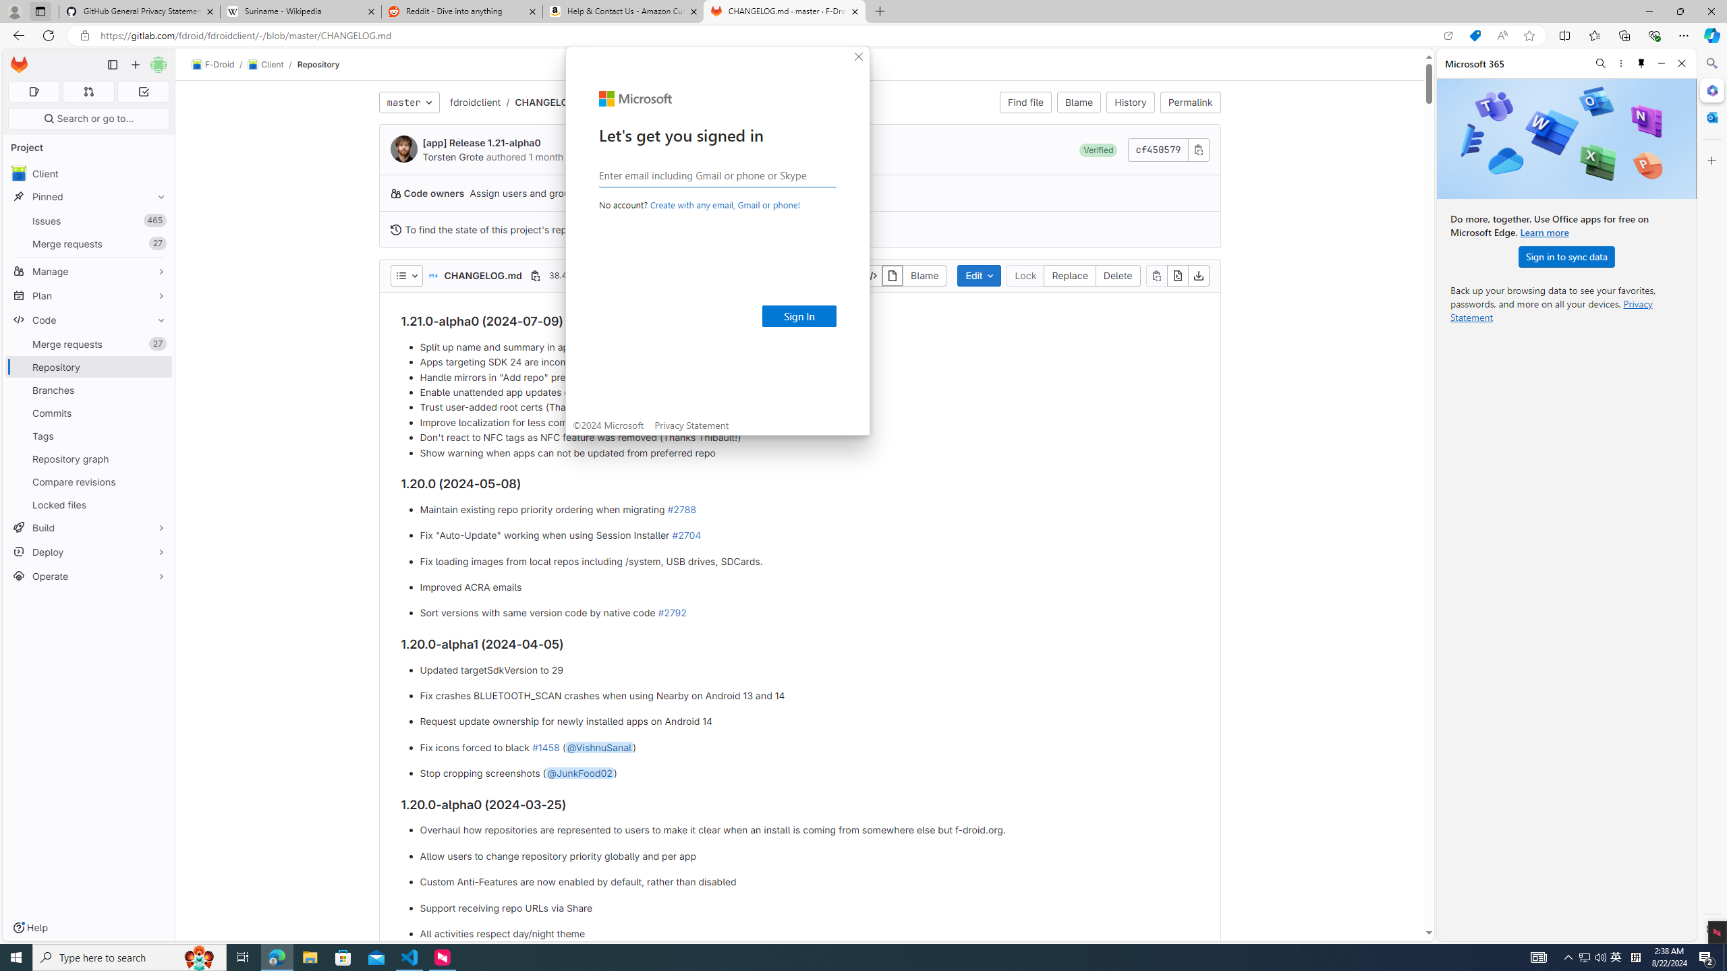  What do you see at coordinates (1654, 35) in the screenshot?
I see `Browser essentials` at bounding box center [1654, 35].